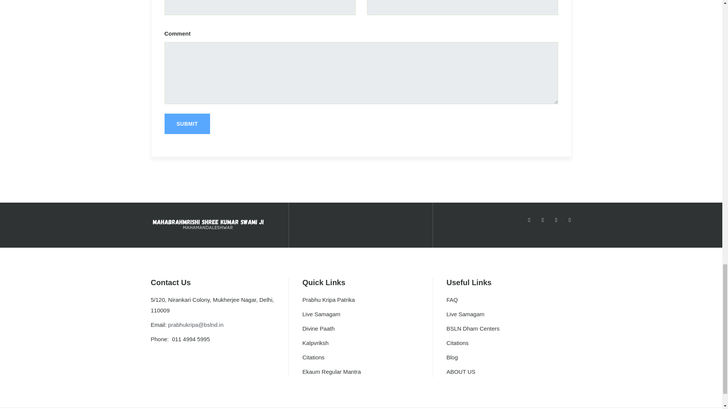 The height and width of the screenshot is (409, 728). I want to click on Prabhu Kripa Patrika, so click(328, 300).